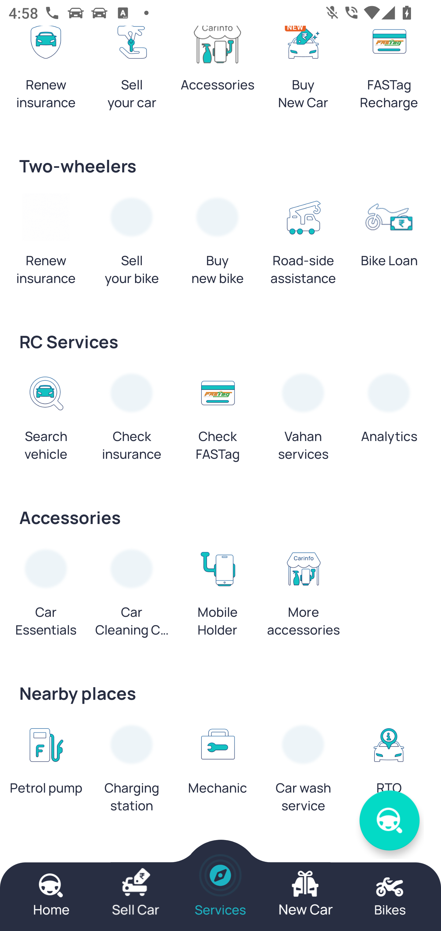  Describe the element at coordinates (132, 243) in the screenshot. I see `Sell
your bike` at that location.